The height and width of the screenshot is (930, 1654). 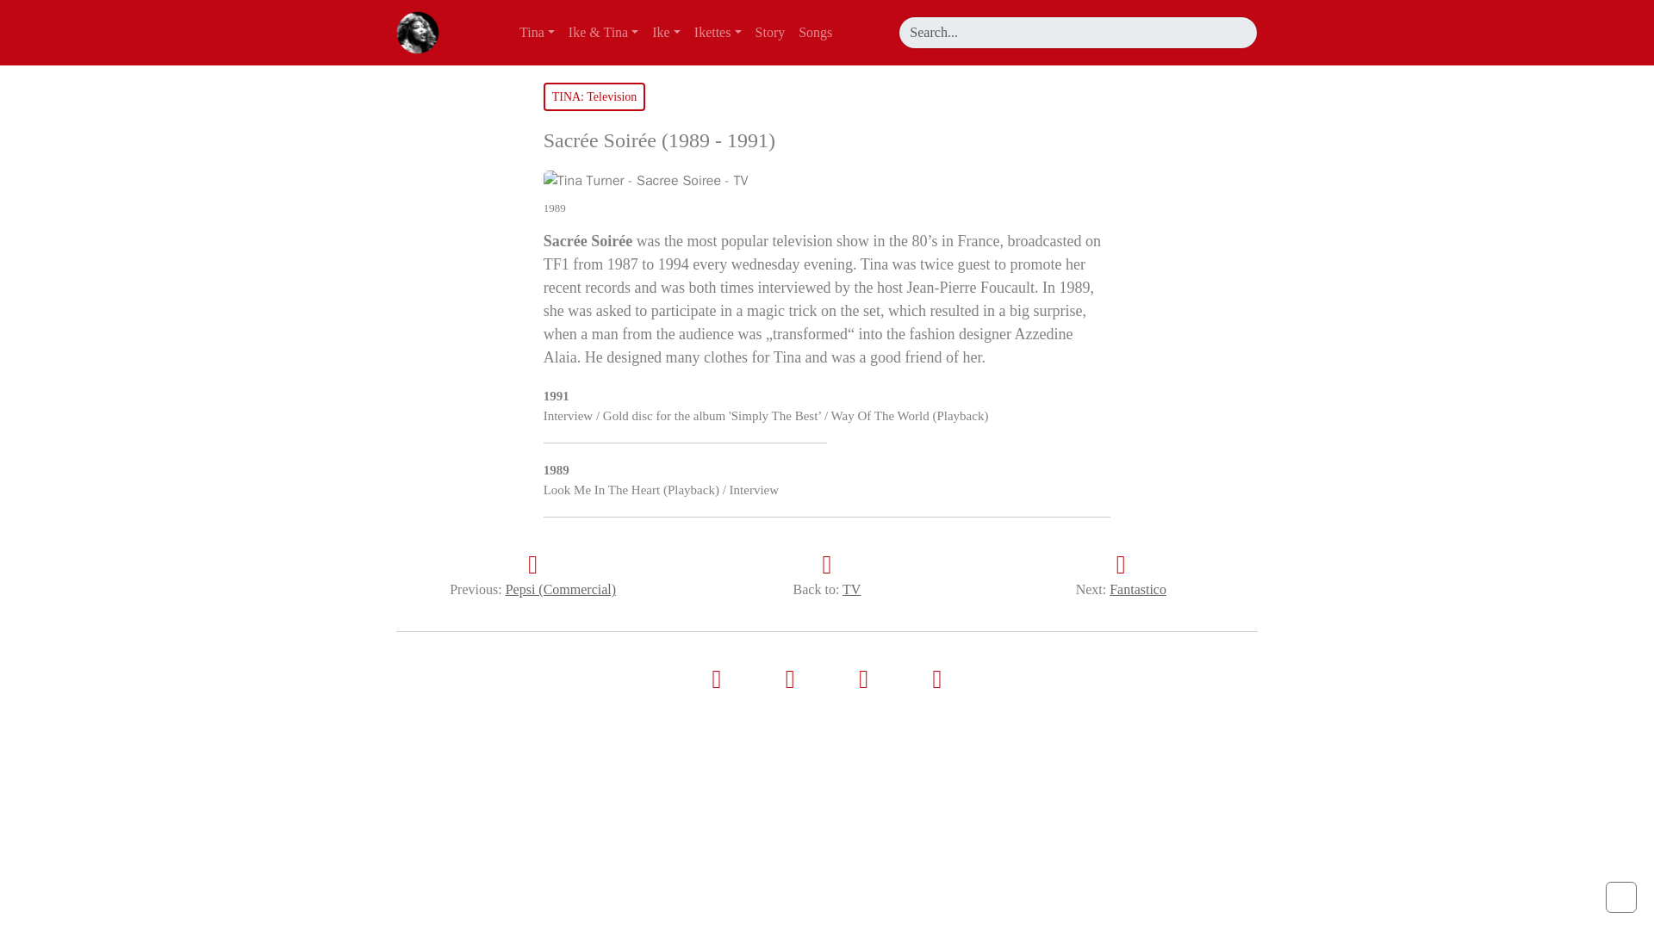 What do you see at coordinates (718, 33) in the screenshot?
I see `Ikettes` at bounding box center [718, 33].